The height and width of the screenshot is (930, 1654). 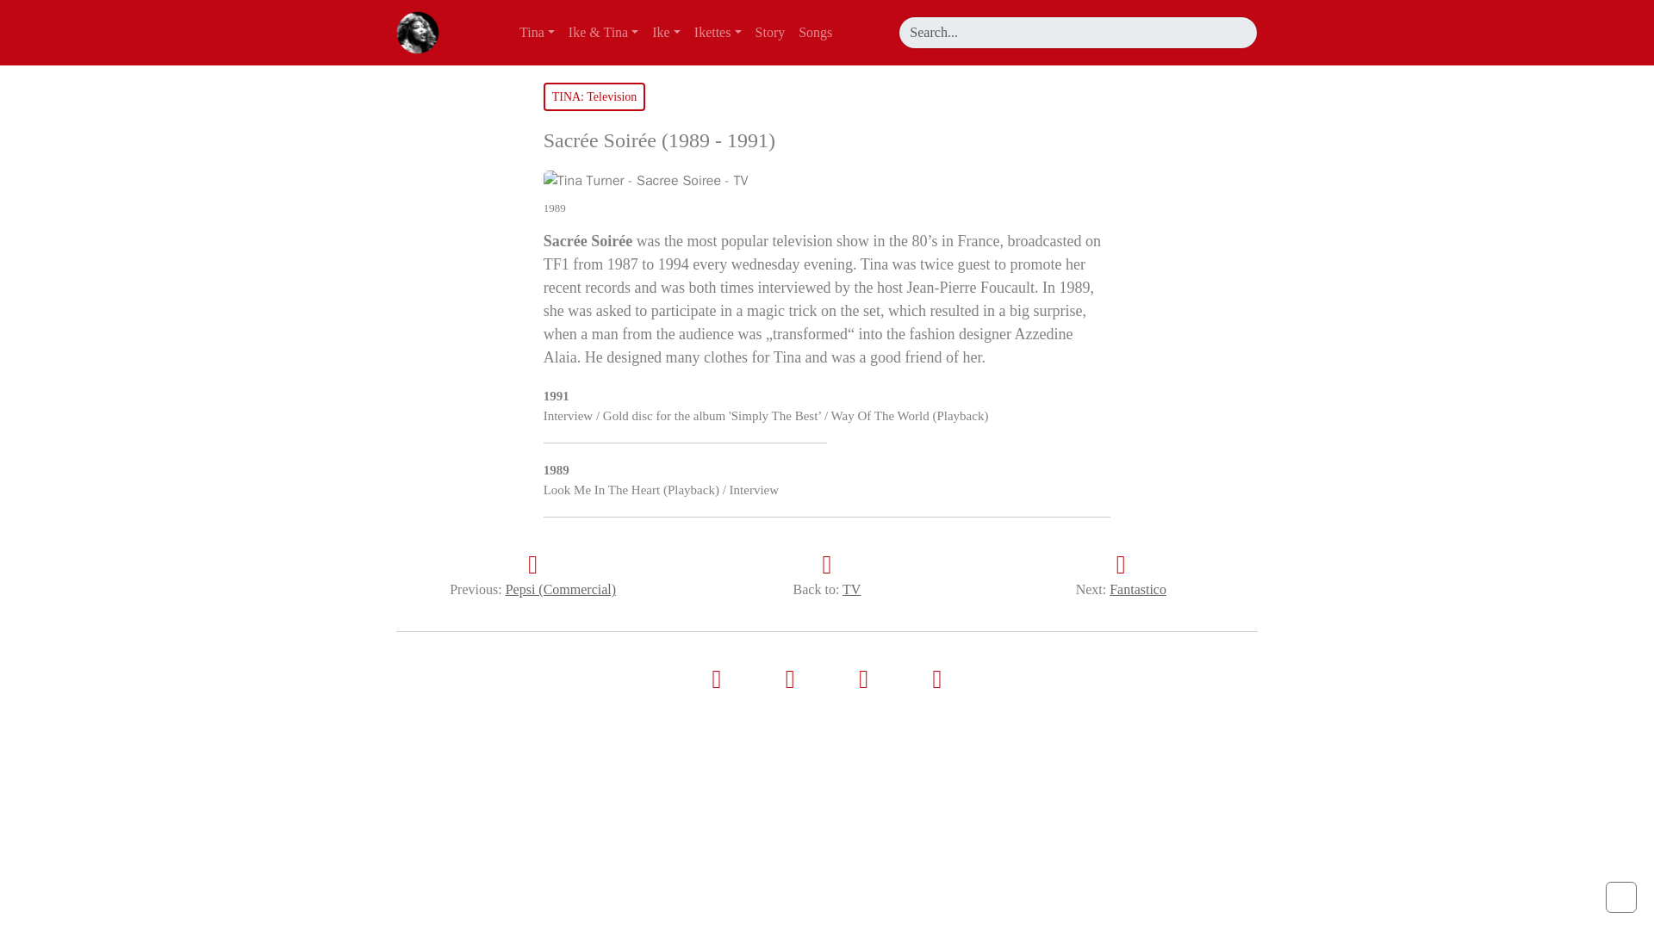 What do you see at coordinates (718, 33) in the screenshot?
I see `Ikettes` at bounding box center [718, 33].